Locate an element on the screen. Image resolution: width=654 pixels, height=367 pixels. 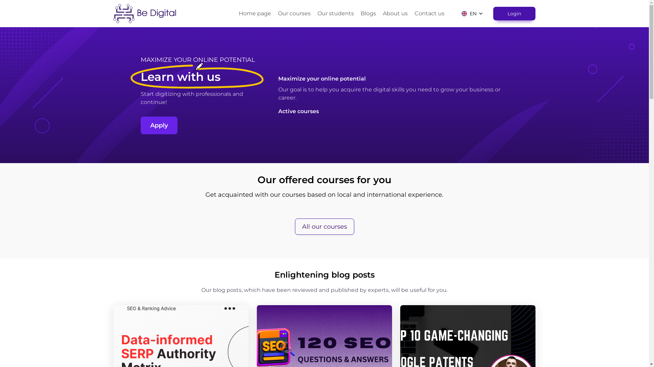
All our courses is located at coordinates (325, 227).